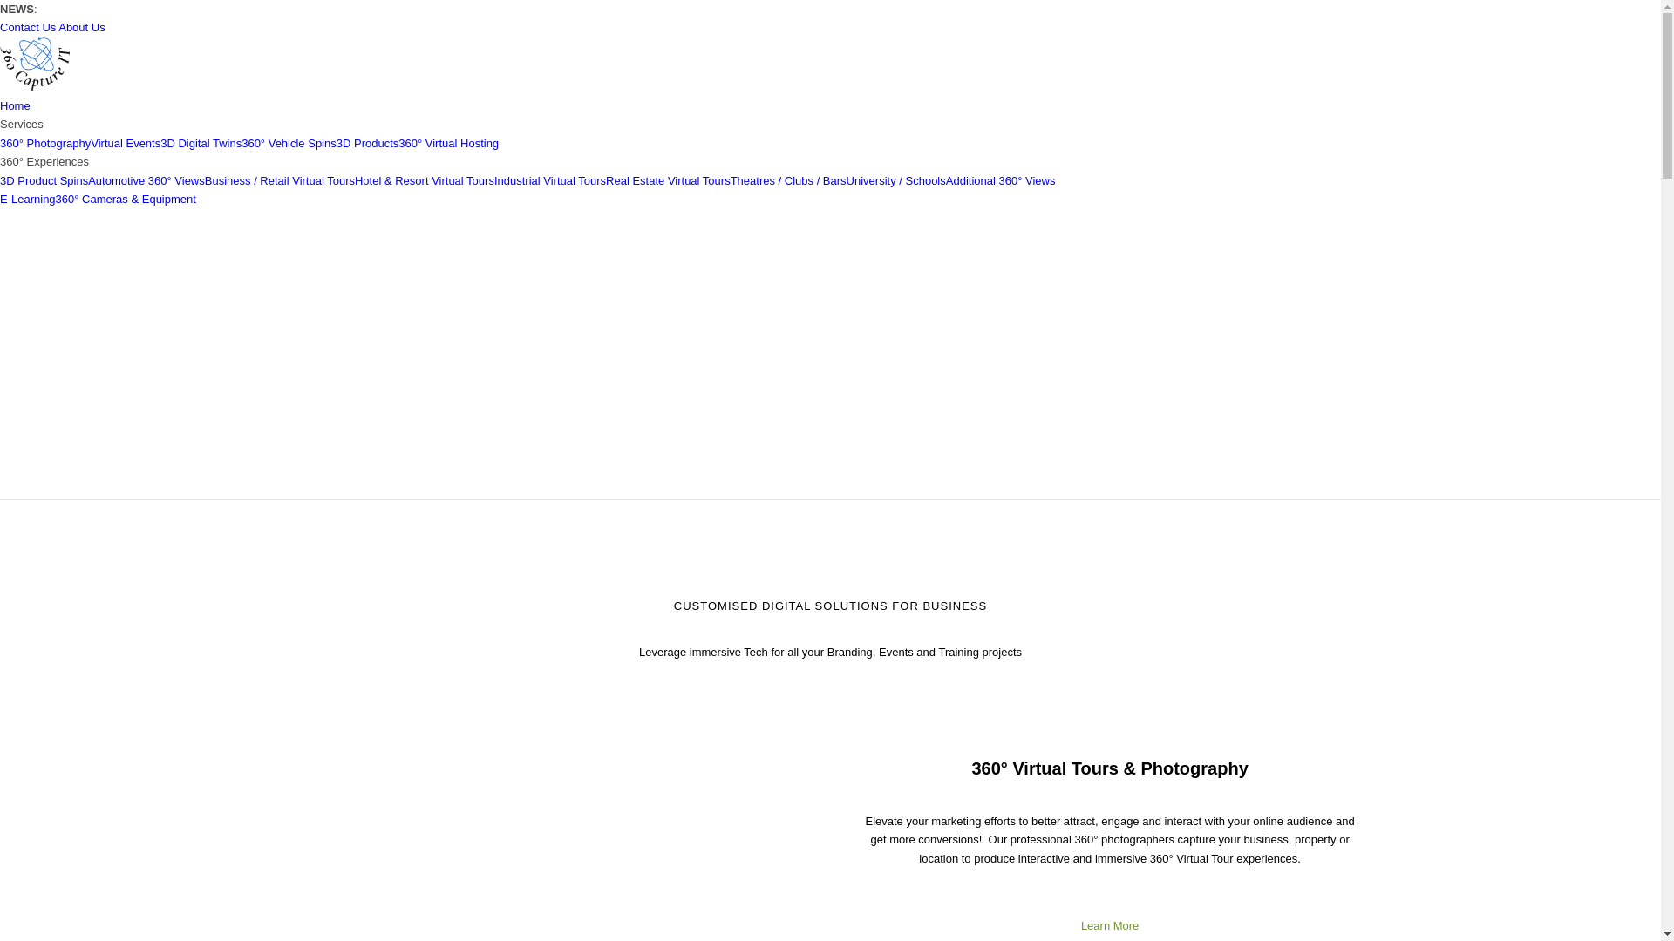 The height and width of the screenshot is (941, 1674). Describe the element at coordinates (280, 181) in the screenshot. I see `Business / Retail Virtual Tours` at that location.